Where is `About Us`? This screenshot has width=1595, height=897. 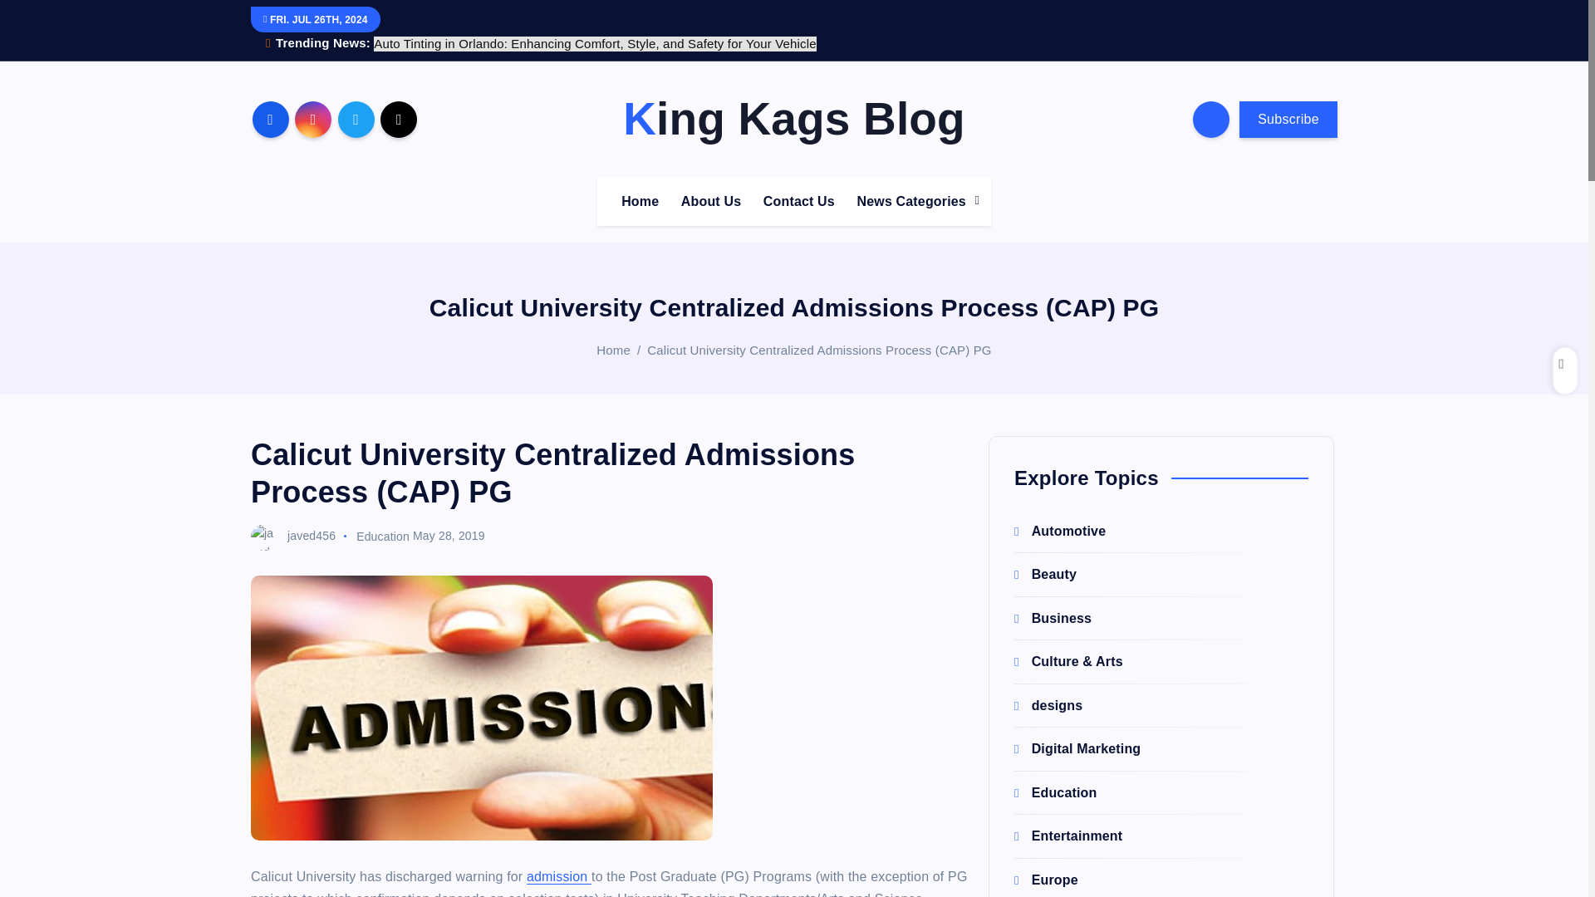 About Us is located at coordinates (711, 201).